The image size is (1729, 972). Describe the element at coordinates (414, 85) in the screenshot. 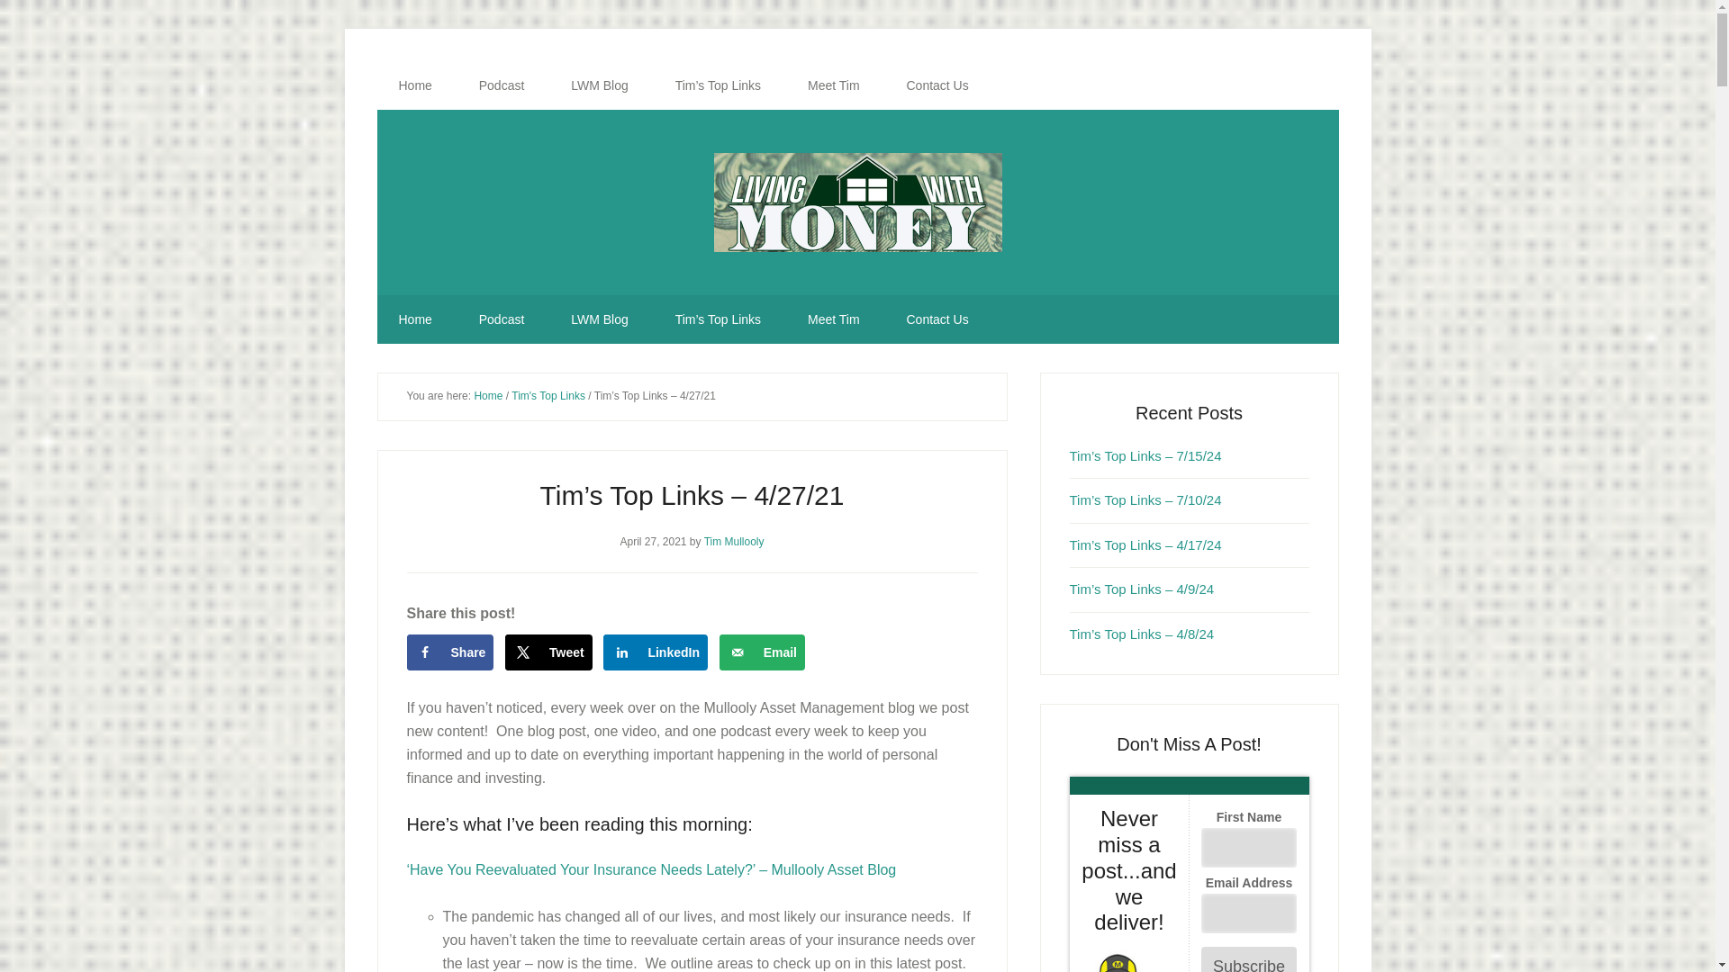

I see `Home` at that location.